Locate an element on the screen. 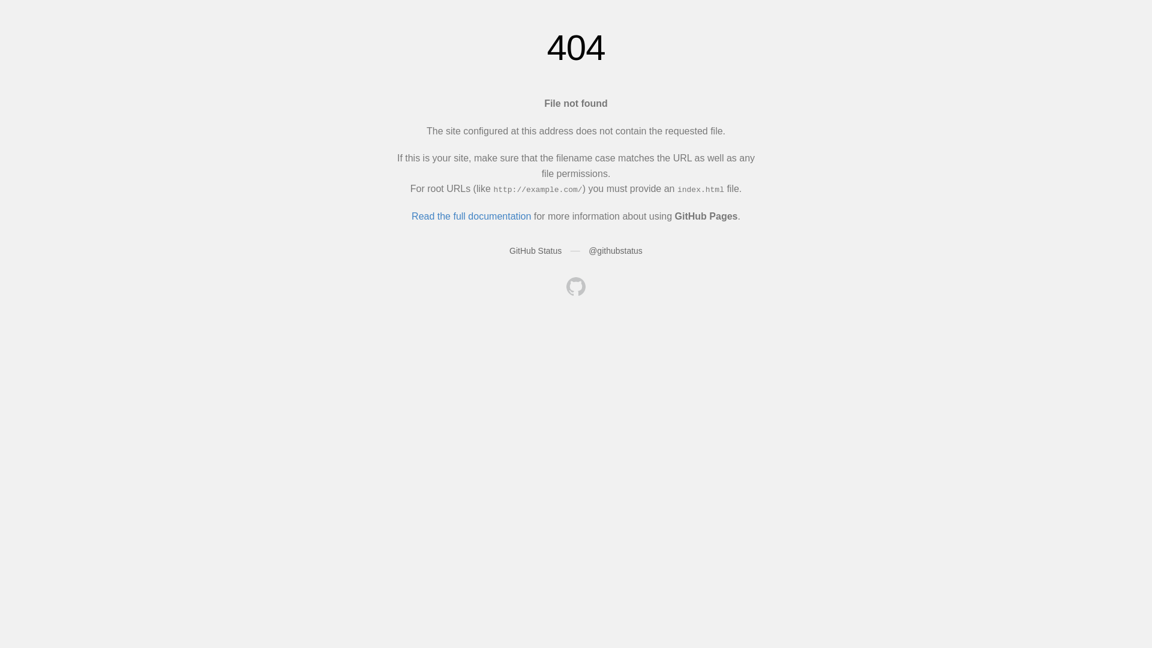  Read the full documentation is located at coordinates (472, 216).